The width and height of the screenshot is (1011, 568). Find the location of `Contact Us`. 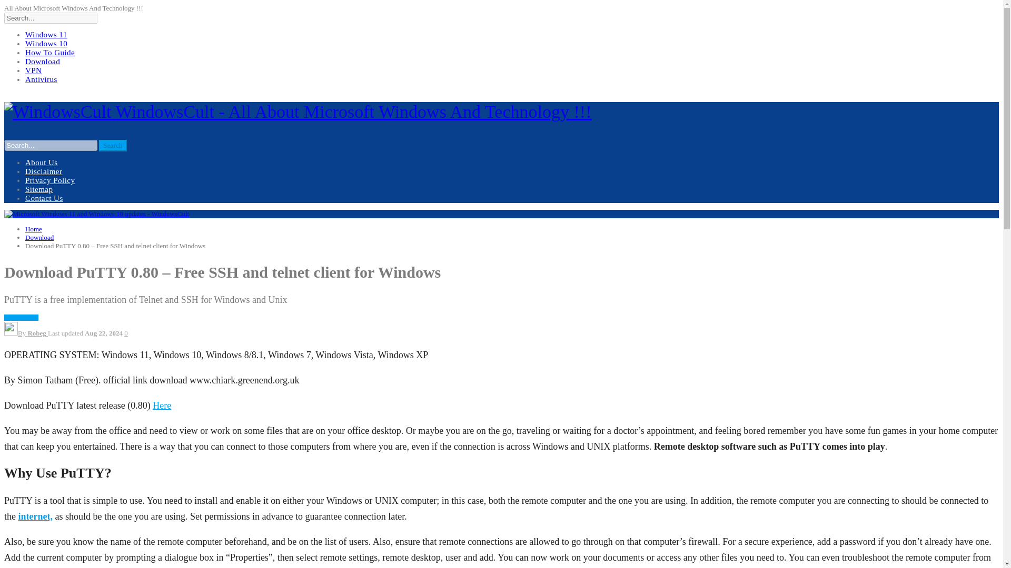

Contact Us is located at coordinates (44, 198).